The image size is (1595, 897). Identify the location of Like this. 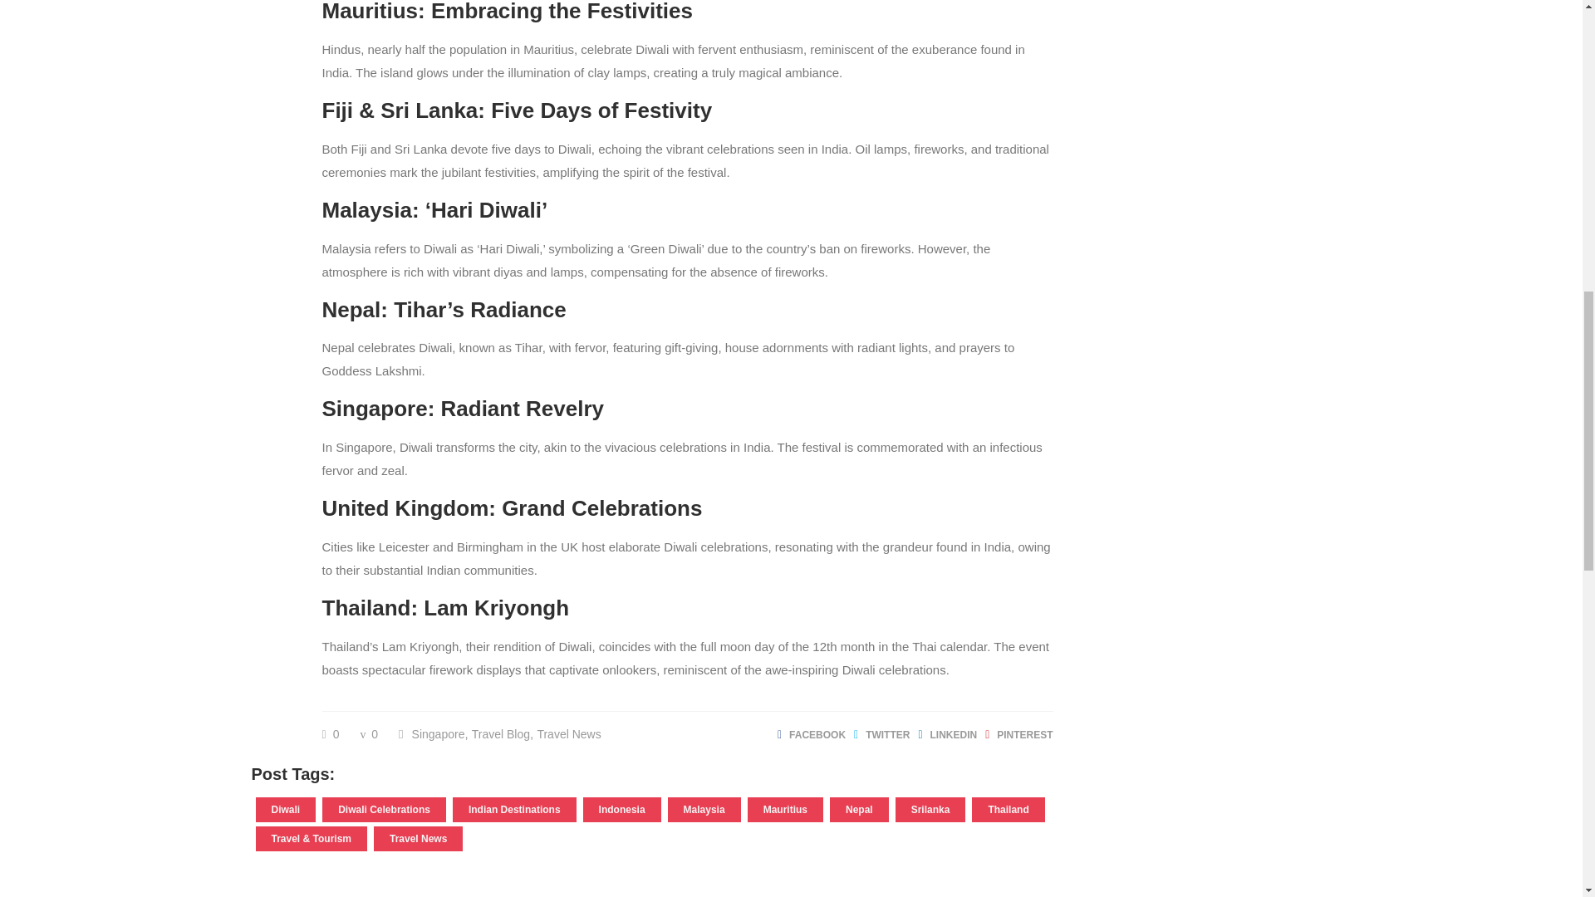
(331, 734).